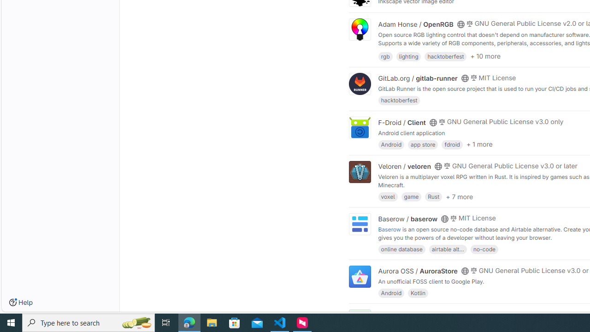  I want to click on app store, so click(423, 144).